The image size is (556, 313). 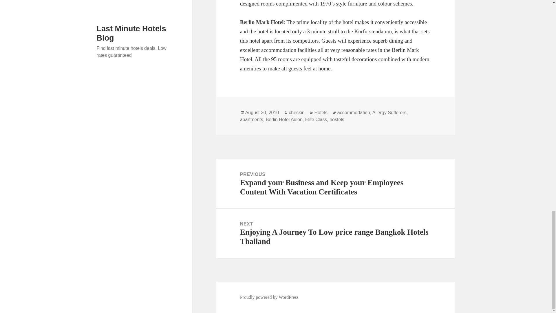 What do you see at coordinates (321, 113) in the screenshot?
I see `Hotels` at bounding box center [321, 113].